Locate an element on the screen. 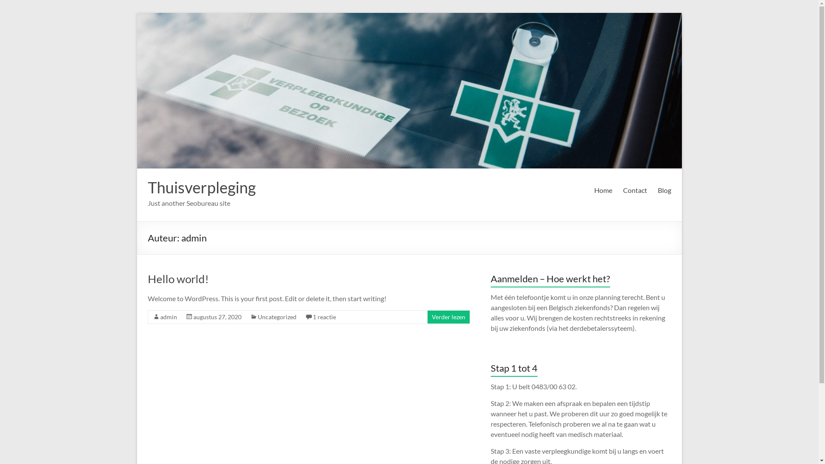 The image size is (825, 464). Blog is located at coordinates (664, 190).